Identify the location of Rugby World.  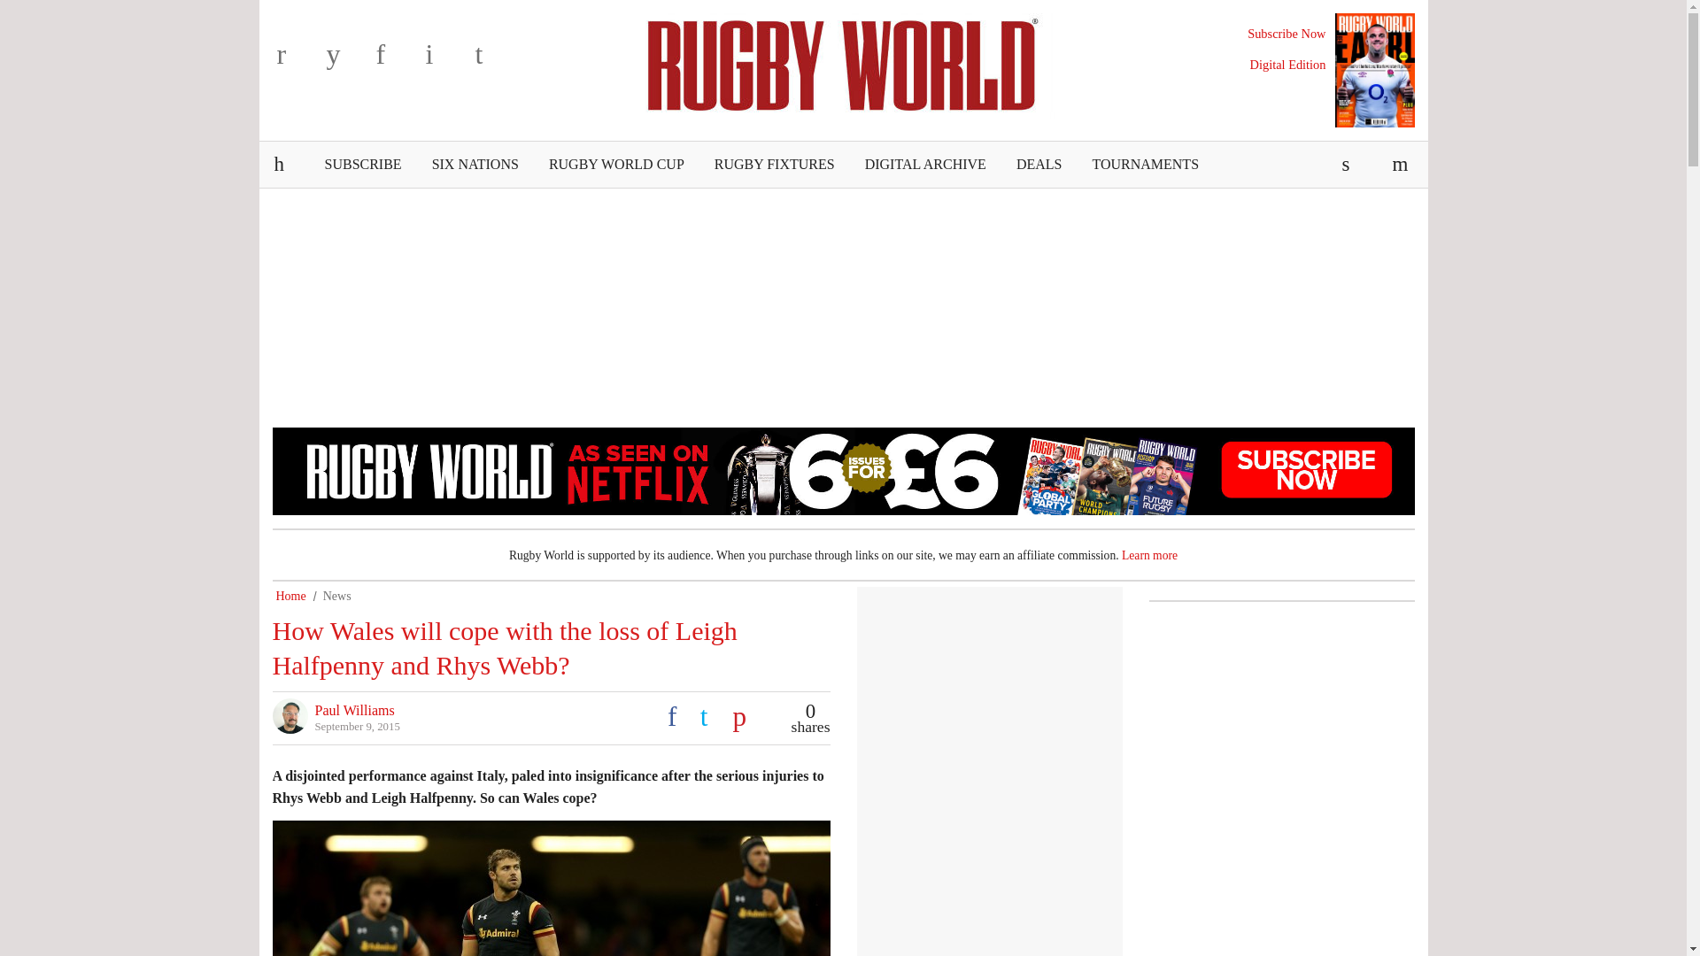
(843, 63).